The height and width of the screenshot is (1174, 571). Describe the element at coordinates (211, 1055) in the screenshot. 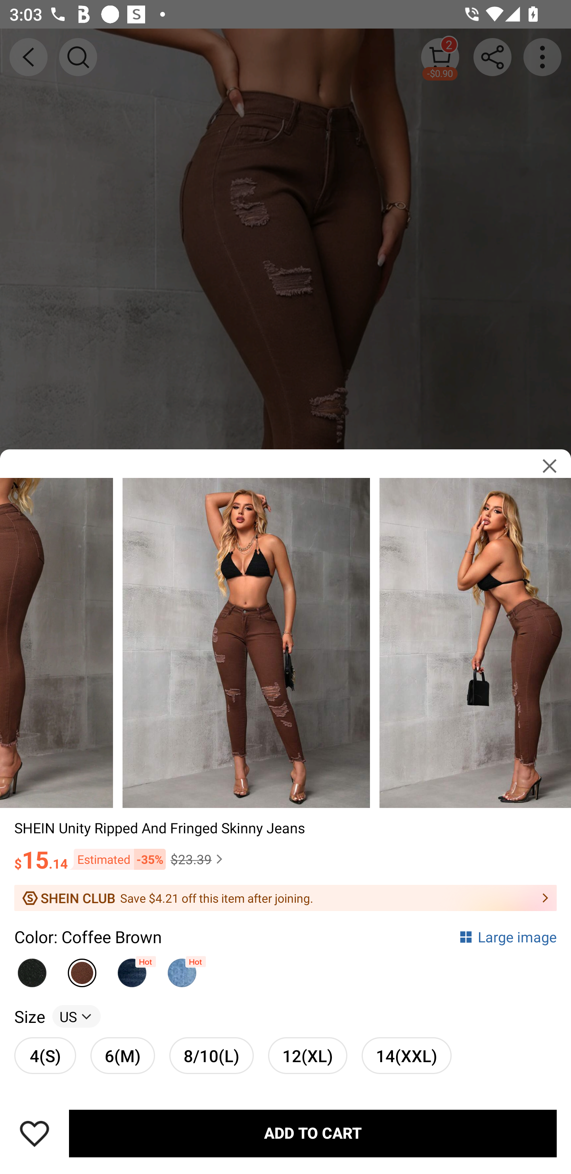

I see `8/10(L) 8/10(L)unselected option` at that location.